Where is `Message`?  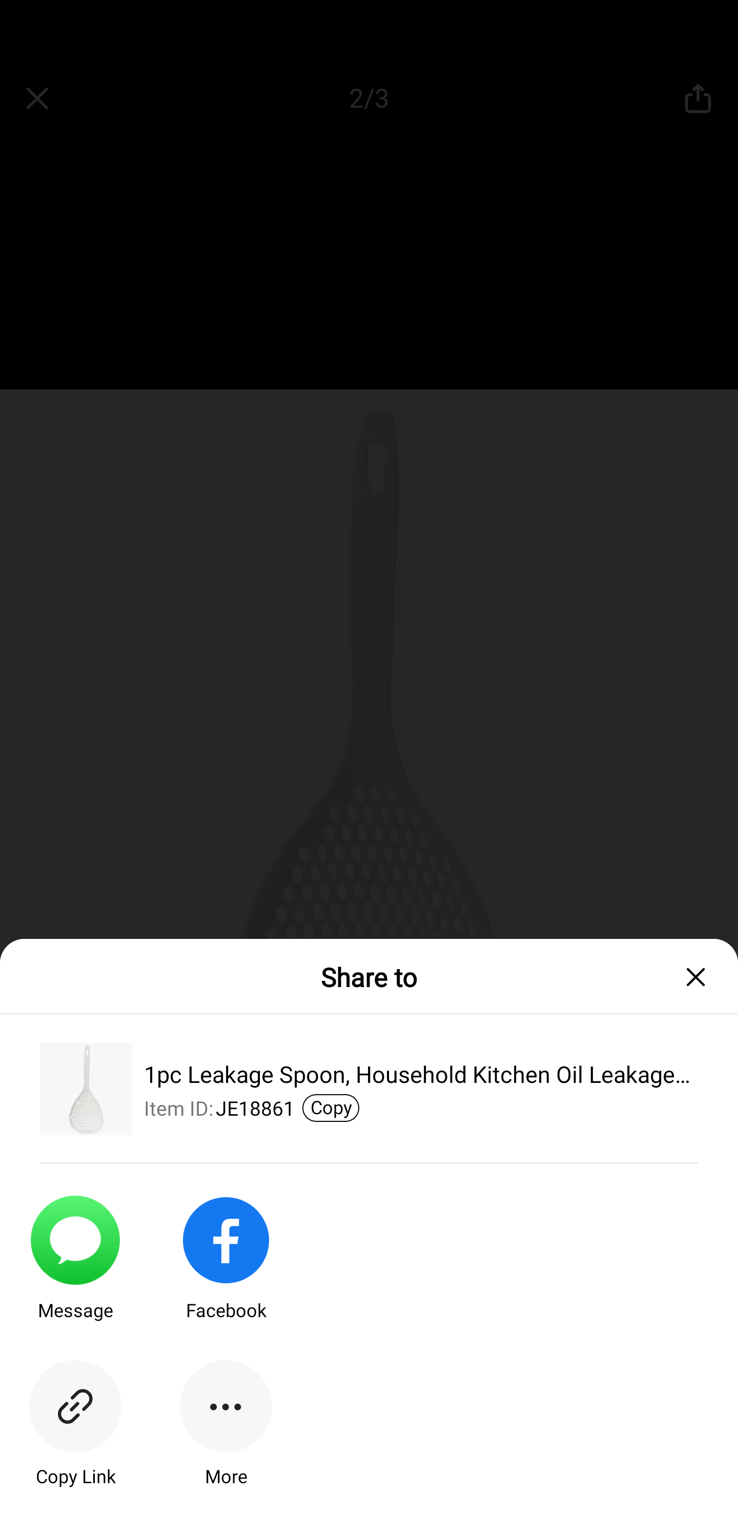 Message is located at coordinates (75, 1273).